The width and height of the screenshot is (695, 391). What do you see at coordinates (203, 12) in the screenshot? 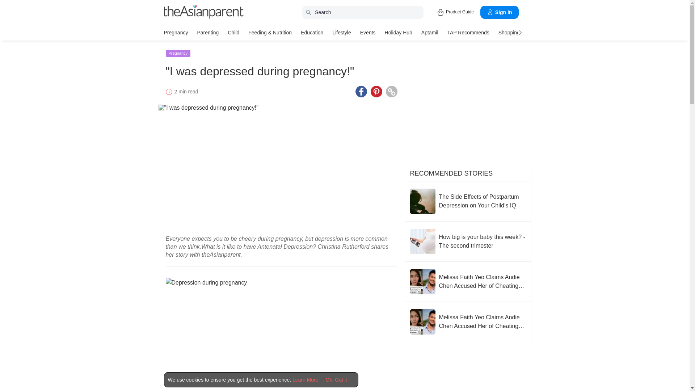
I see `logo` at bounding box center [203, 12].